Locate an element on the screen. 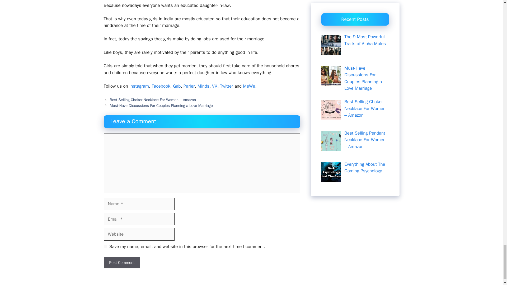 This screenshot has width=507, height=285. Parler is located at coordinates (189, 86).